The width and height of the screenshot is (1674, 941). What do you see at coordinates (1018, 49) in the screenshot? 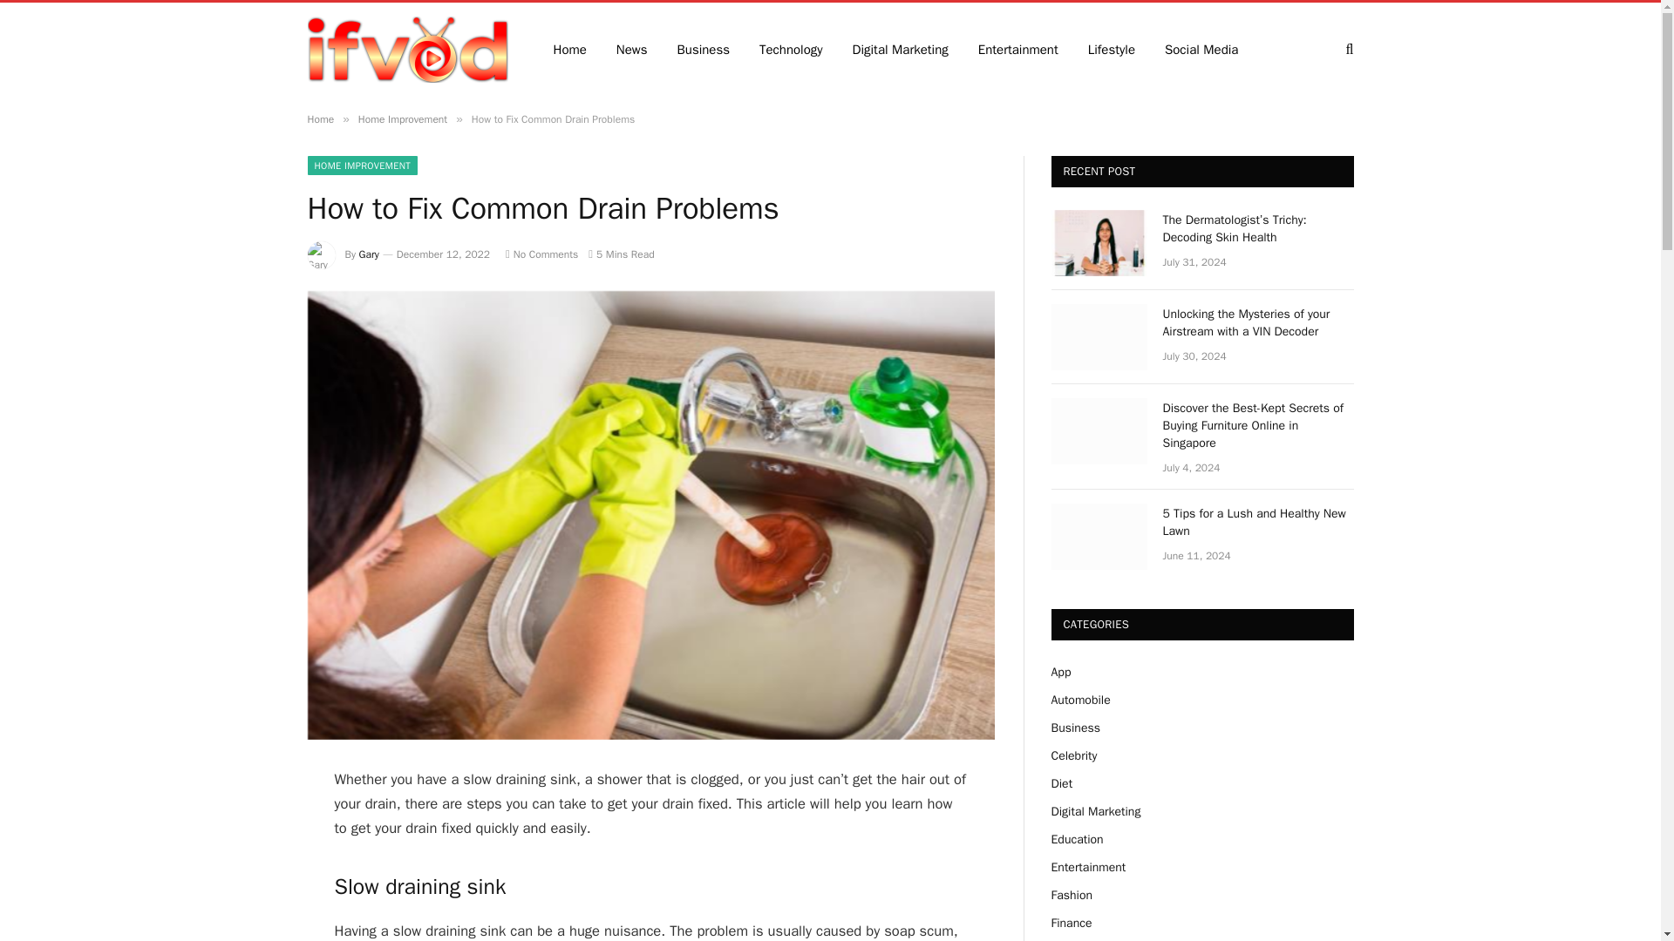
I see `Entertainment` at bounding box center [1018, 49].